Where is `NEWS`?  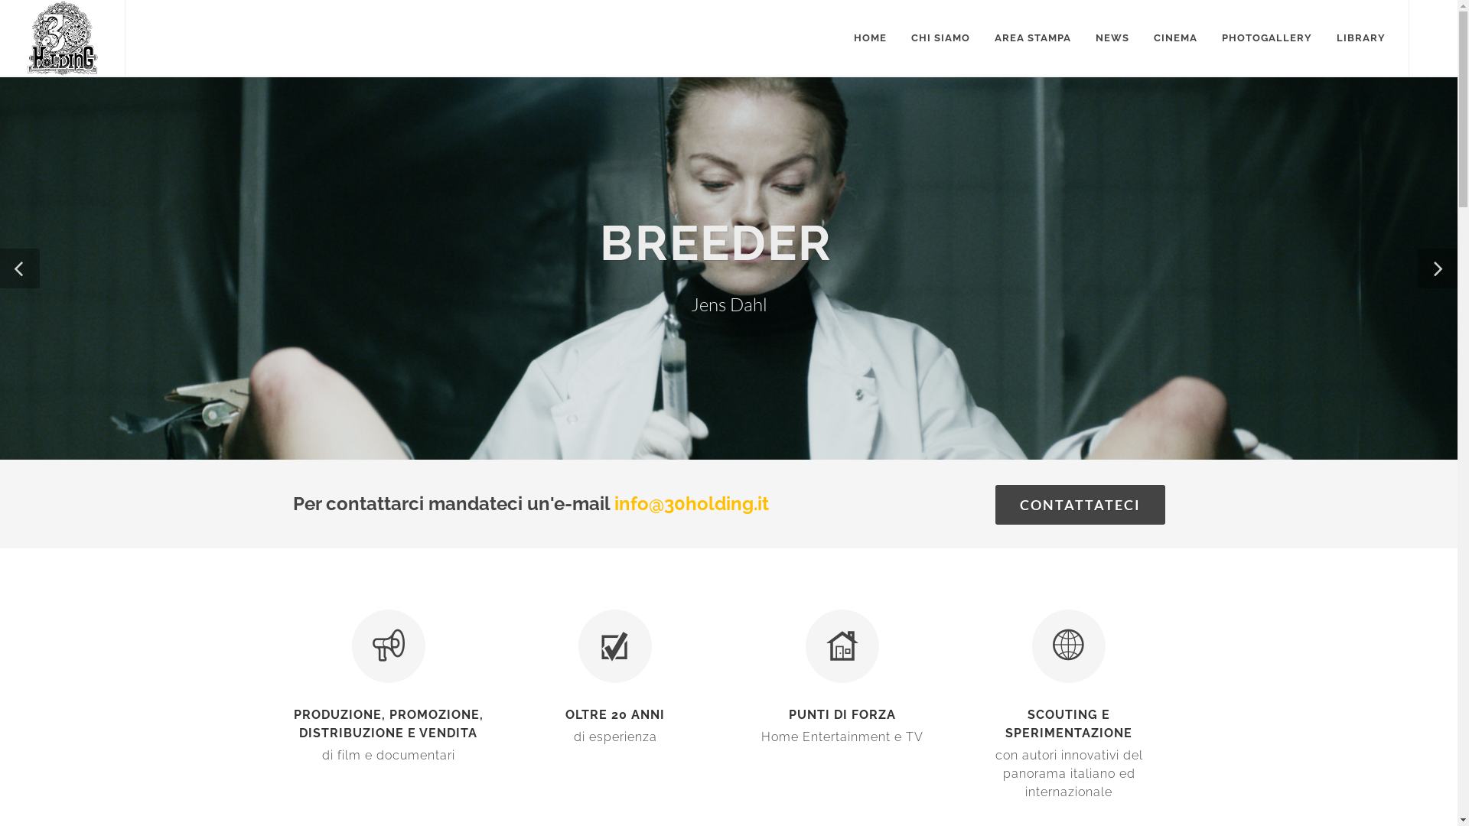 NEWS is located at coordinates (1112, 38).